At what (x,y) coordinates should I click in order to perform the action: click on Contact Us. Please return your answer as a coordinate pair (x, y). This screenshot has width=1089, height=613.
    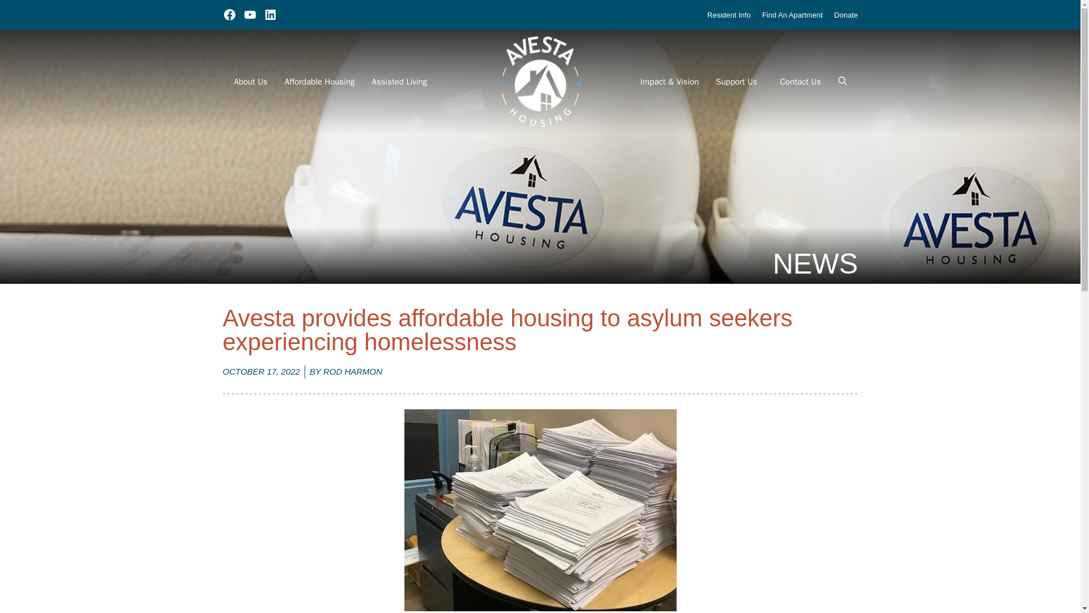
    Looking at the image, I should click on (797, 82).